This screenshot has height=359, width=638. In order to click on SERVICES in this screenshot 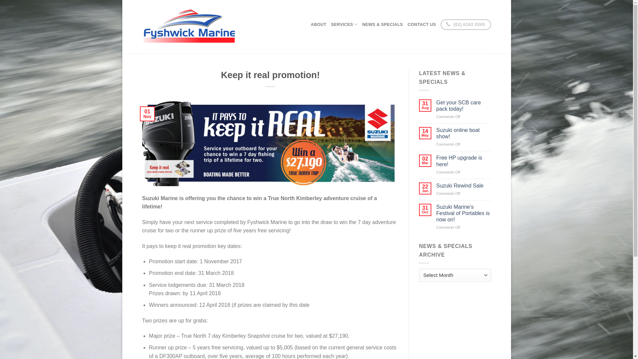, I will do `click(344, 25)`.